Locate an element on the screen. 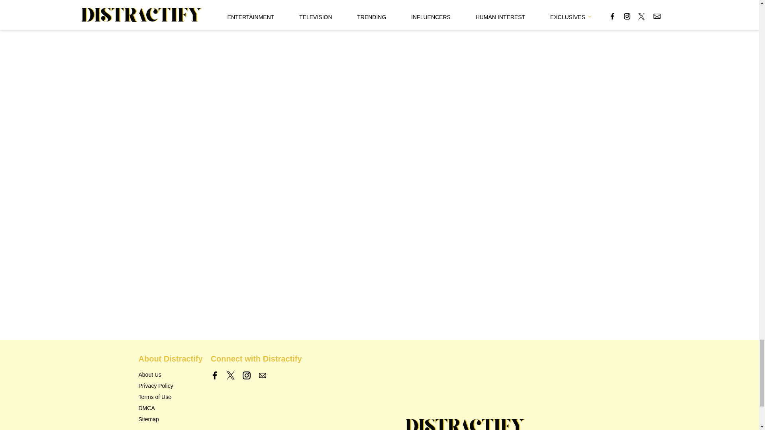 This screenshot has width=765, height=430. Terms of Use is located at coordinates (155, 397).